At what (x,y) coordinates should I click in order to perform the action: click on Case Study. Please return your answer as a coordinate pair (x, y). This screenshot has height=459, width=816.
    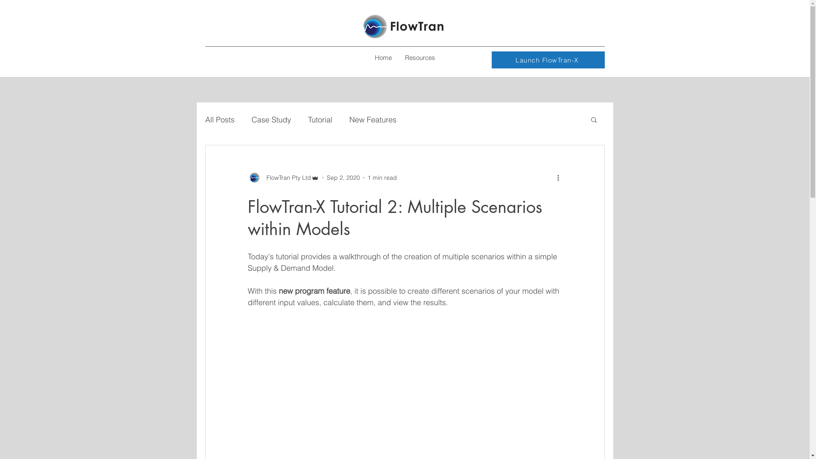
    Looking at the image, I should click on (271, 120).